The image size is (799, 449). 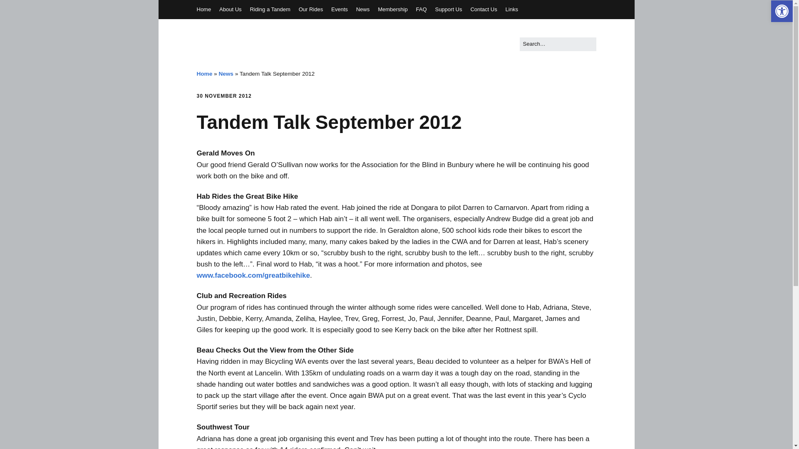 I want to click on FAQ, so click(x=421, y=9).